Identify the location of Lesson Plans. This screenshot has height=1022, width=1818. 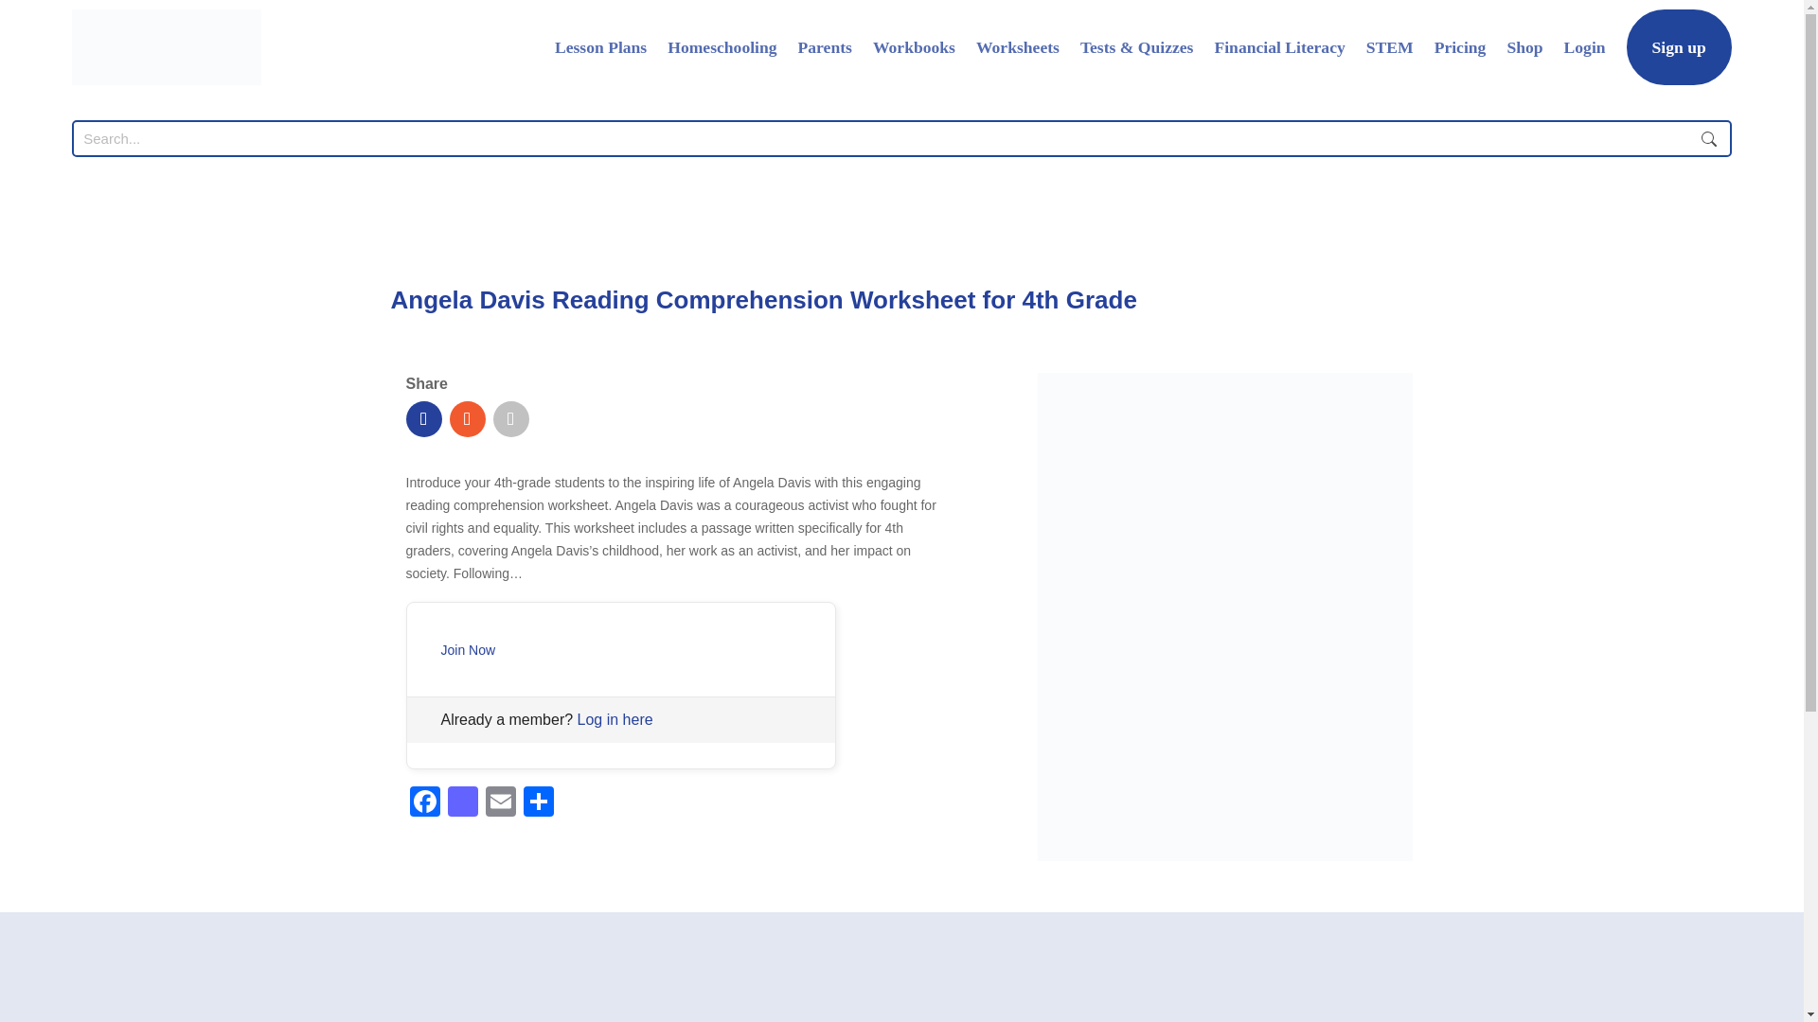
(600, 46).